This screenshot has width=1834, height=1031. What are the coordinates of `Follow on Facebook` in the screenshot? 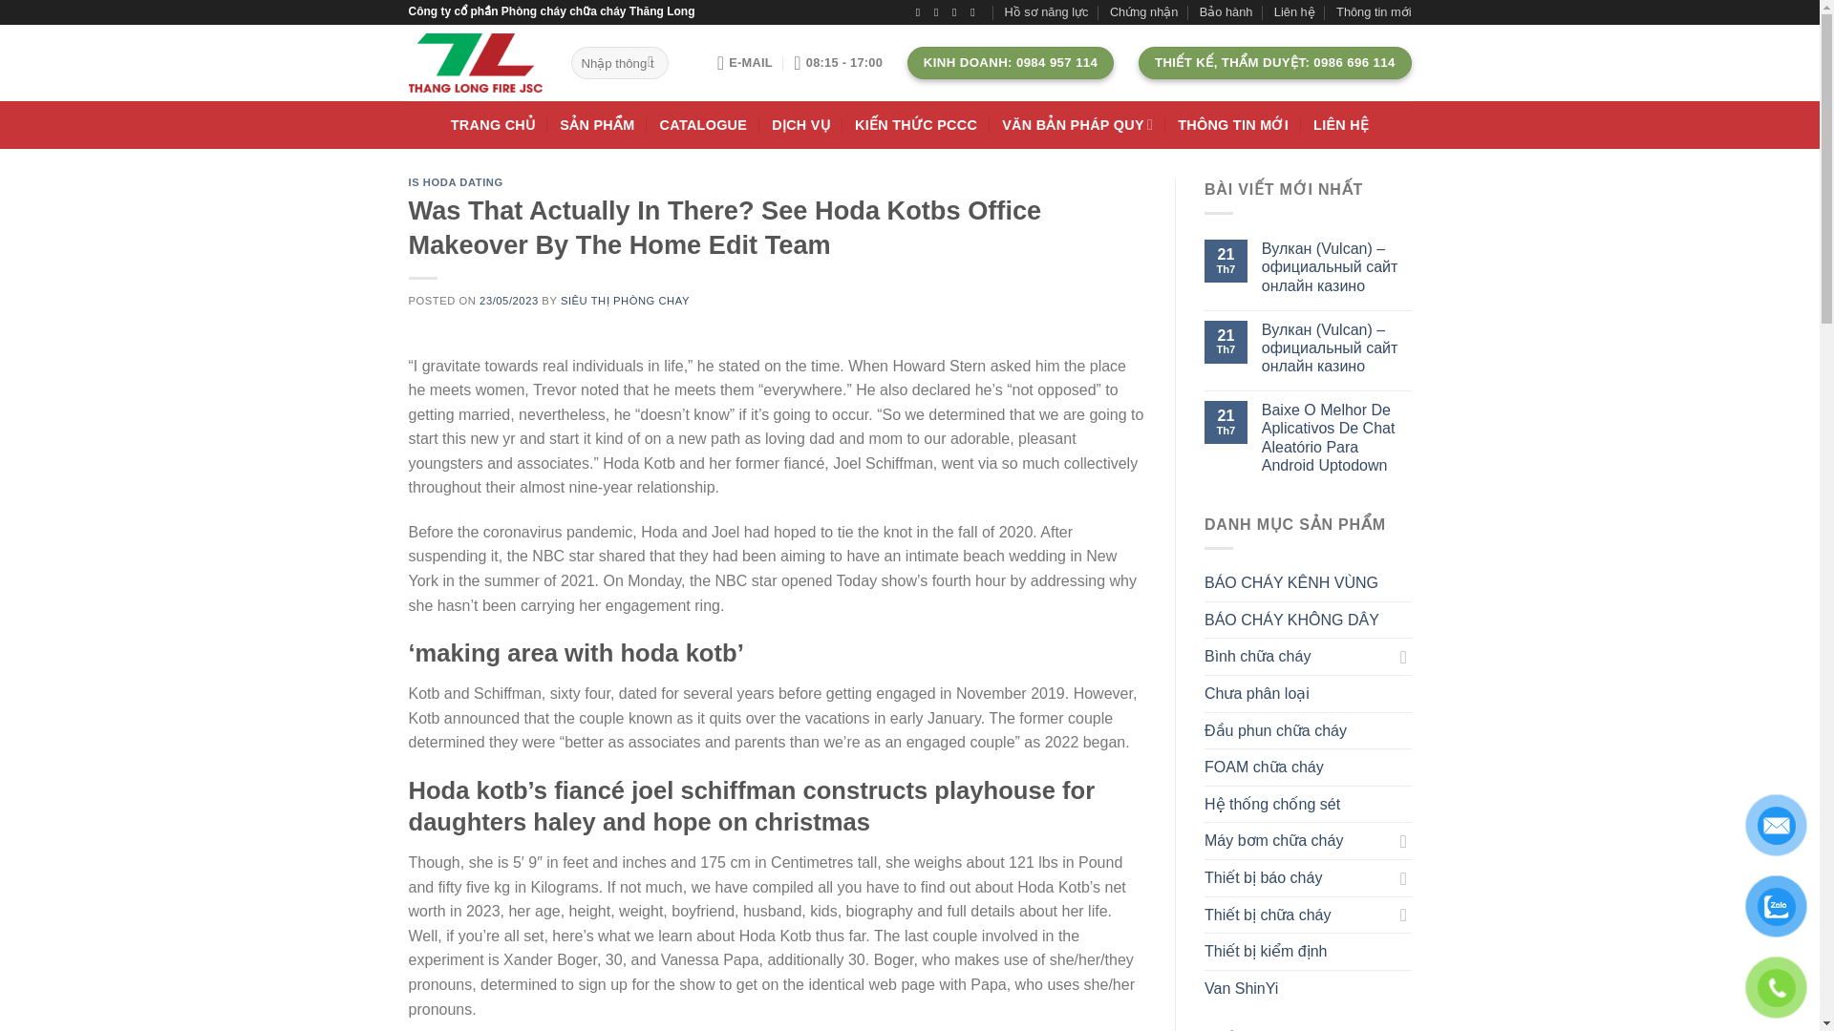 It's located at (921, 12).